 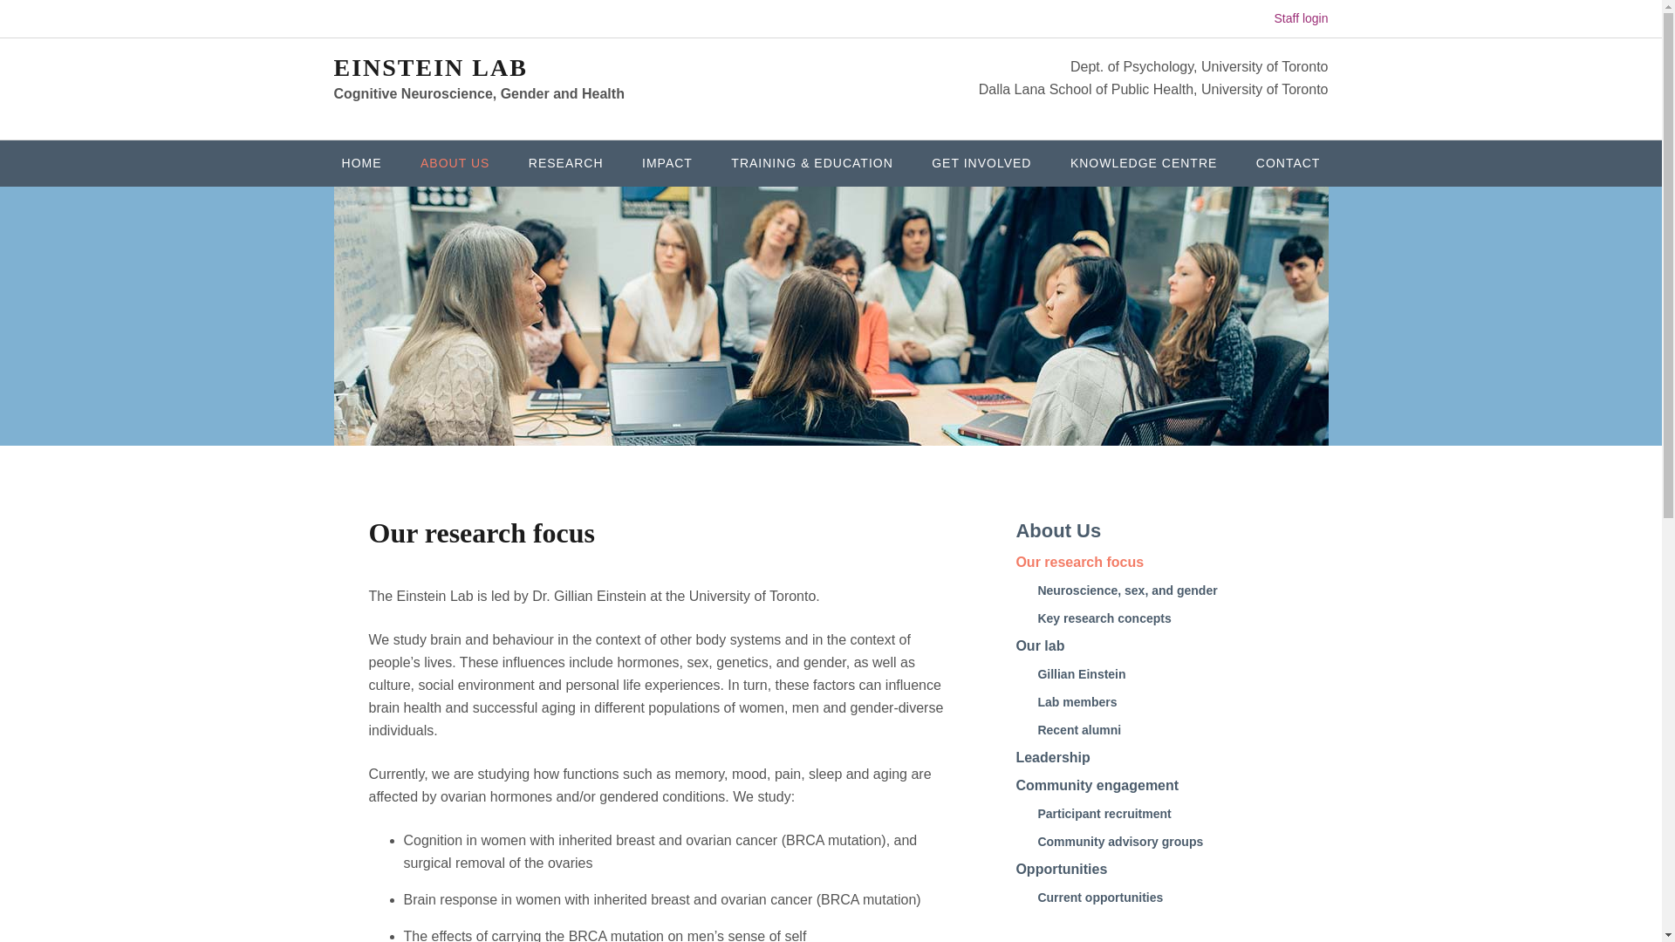 I want to click on RESEARCH, so click(x=565, y=162).